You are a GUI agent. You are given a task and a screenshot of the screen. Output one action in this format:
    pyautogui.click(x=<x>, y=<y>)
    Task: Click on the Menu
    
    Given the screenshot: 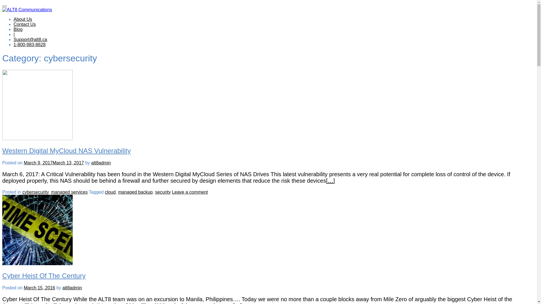 What is the action you would take?
    pyautogui.click(x=5, y=6)
    